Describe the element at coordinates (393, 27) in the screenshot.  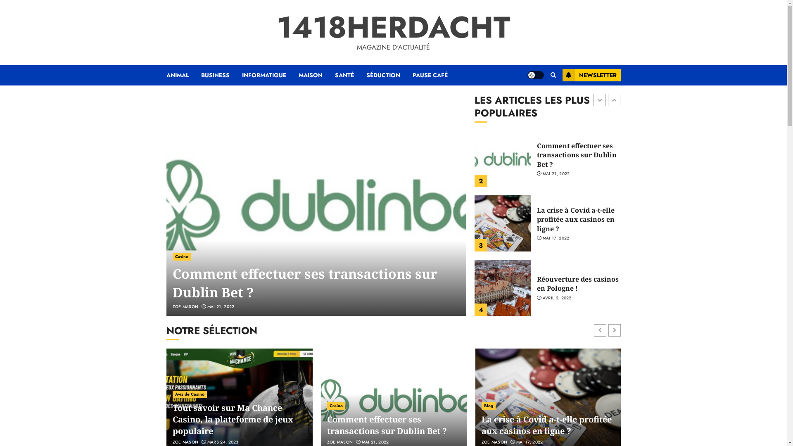
I see `1418HERDACHT` at that location.